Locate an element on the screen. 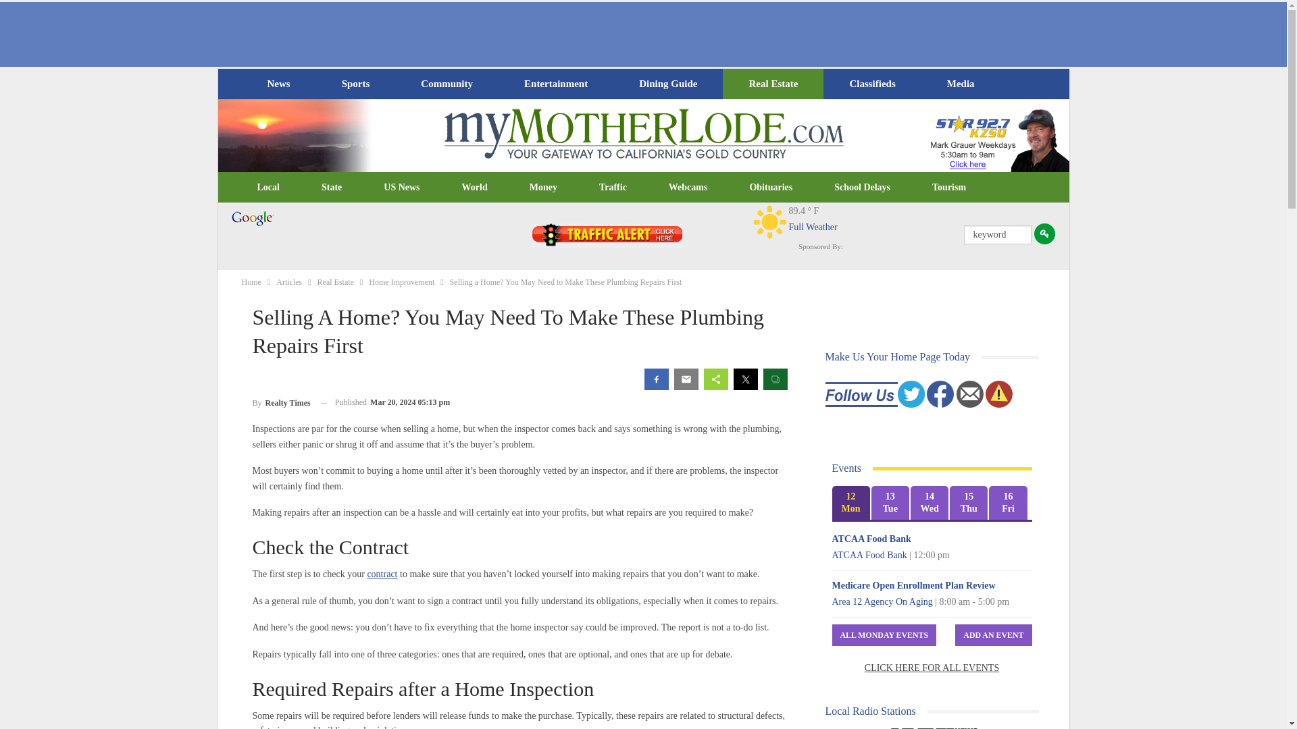 Image resolution: width=1297 pixels, height=729 pixels. Traffic is located at coordinates (613, 188).